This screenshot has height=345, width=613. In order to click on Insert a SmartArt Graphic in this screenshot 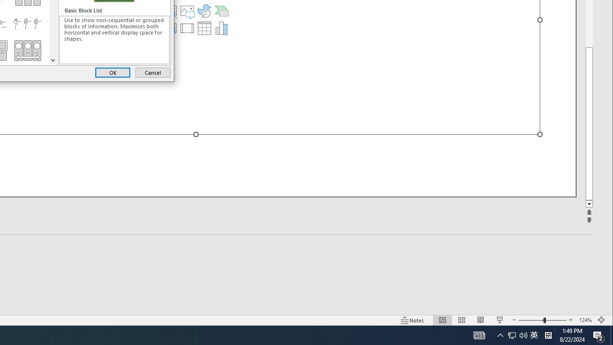, I will do `click(221, 11)`.